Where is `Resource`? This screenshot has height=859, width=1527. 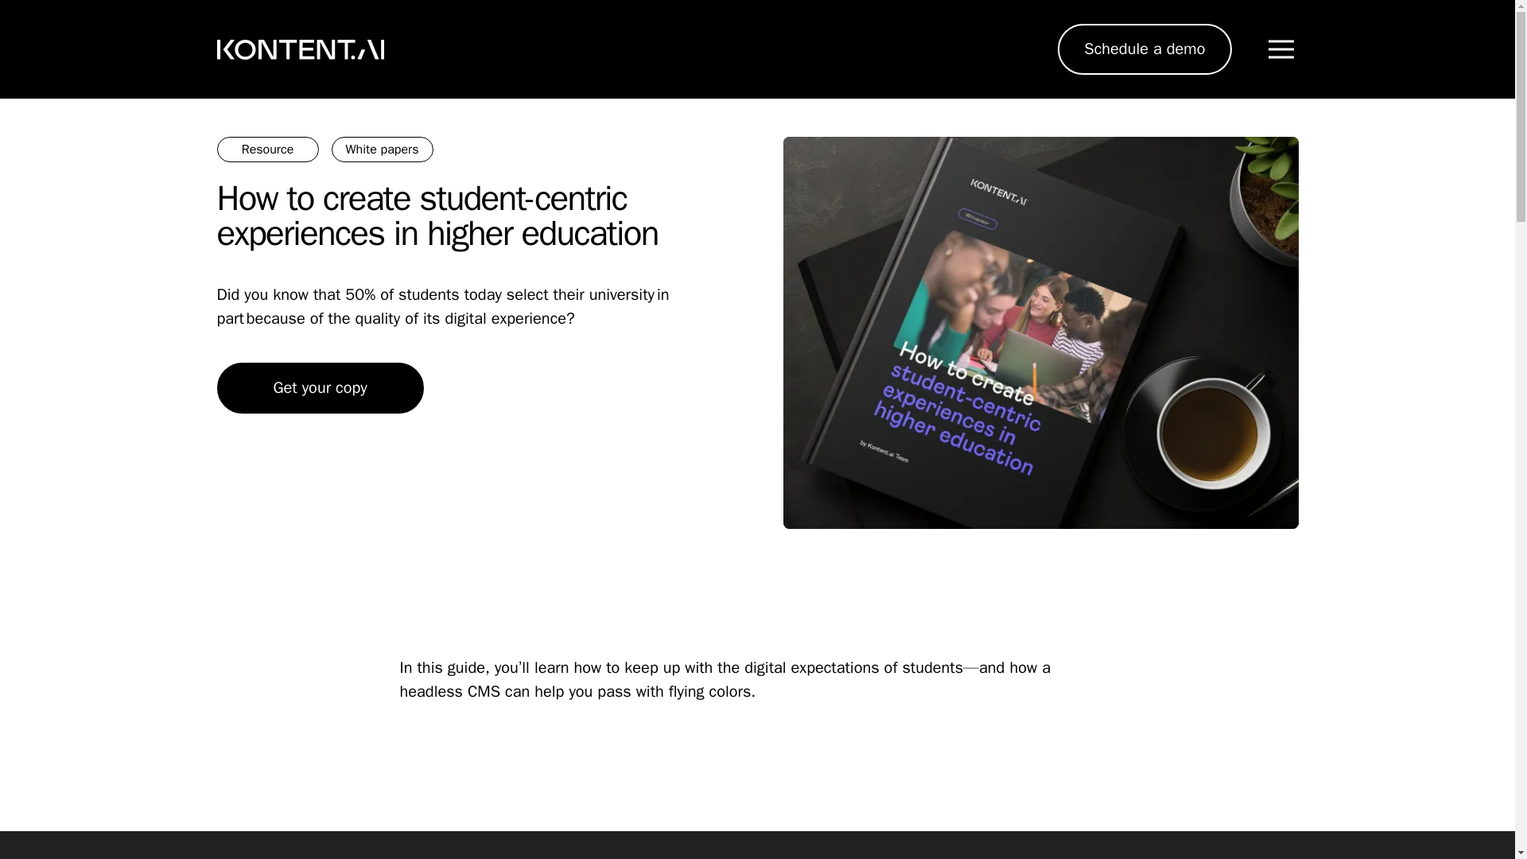 Resource is located at coordinates (267, 150).